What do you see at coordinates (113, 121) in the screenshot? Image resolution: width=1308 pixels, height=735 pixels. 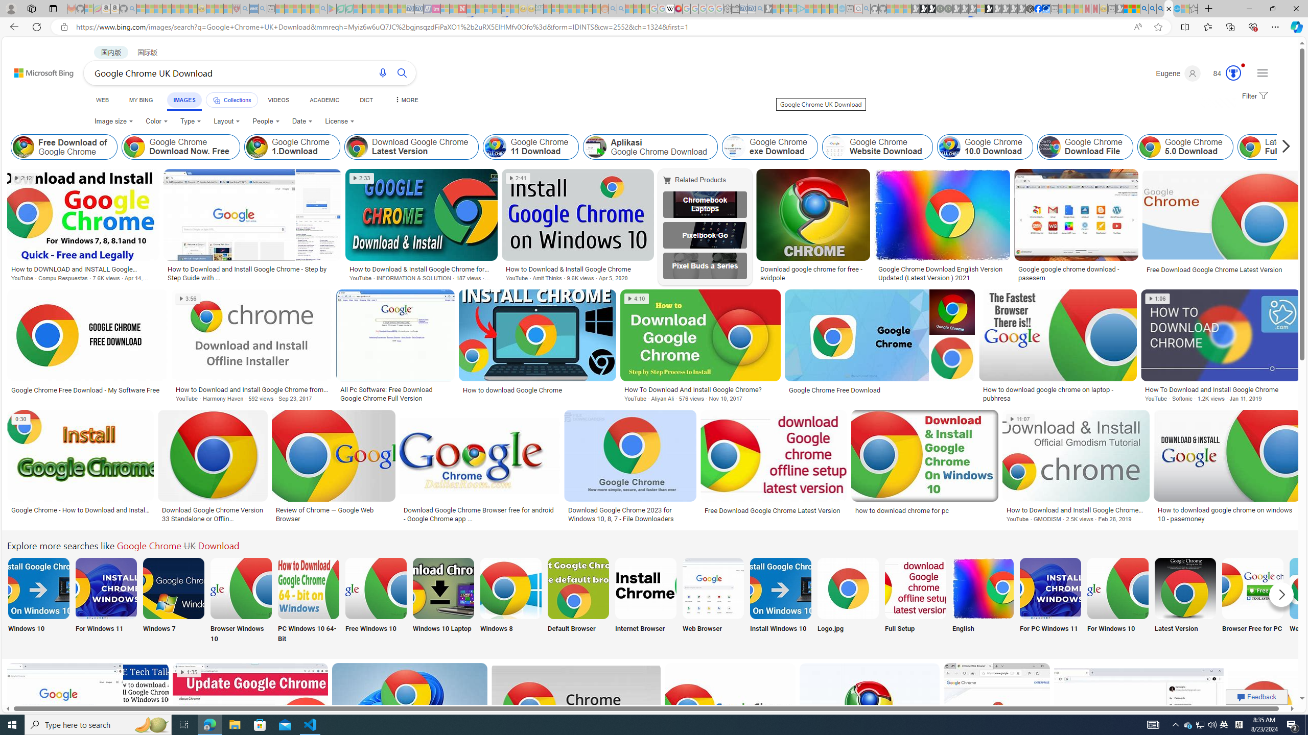 I see `Image size` at bounding box center [113, 121].